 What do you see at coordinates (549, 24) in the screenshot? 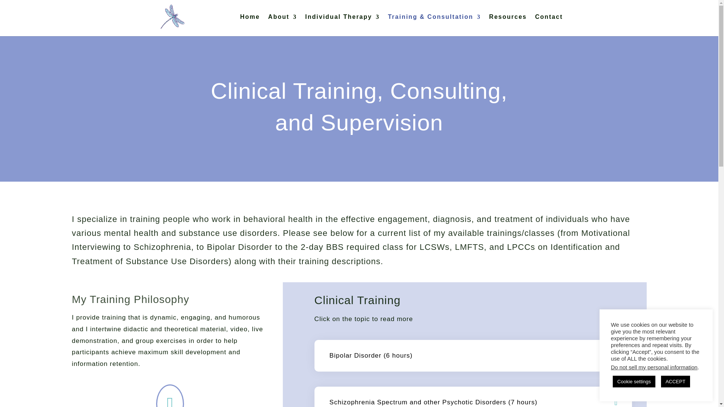
I see `Contact` at bounding box center [549, 24].